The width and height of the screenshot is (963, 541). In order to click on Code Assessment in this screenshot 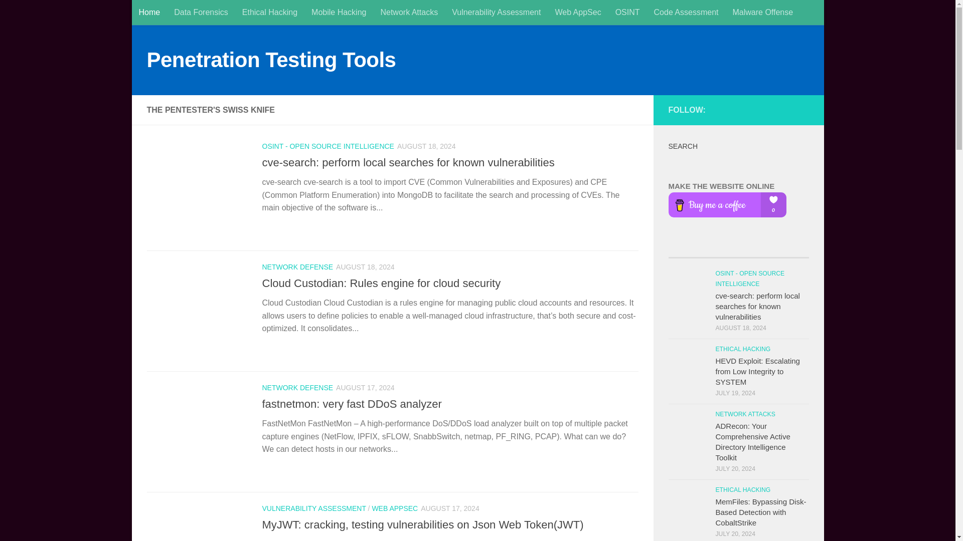, I will do `click(686, 12)`.